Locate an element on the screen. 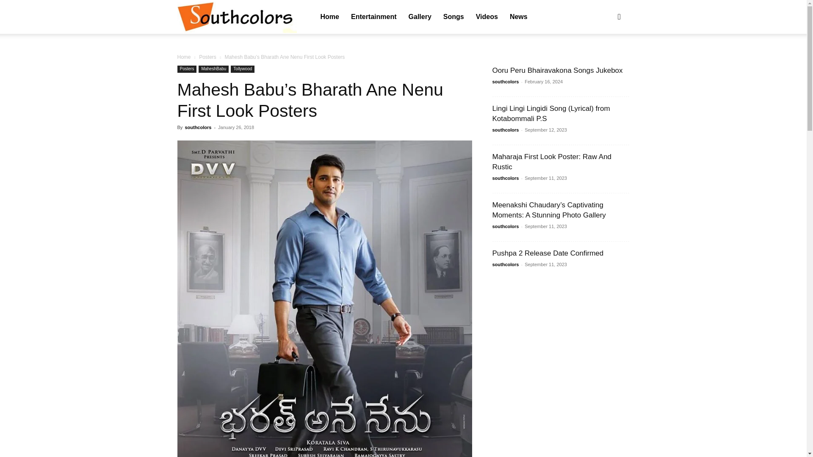 The height and width of the screenshot is (457, 813). Search is located at coordinates (606, 58).